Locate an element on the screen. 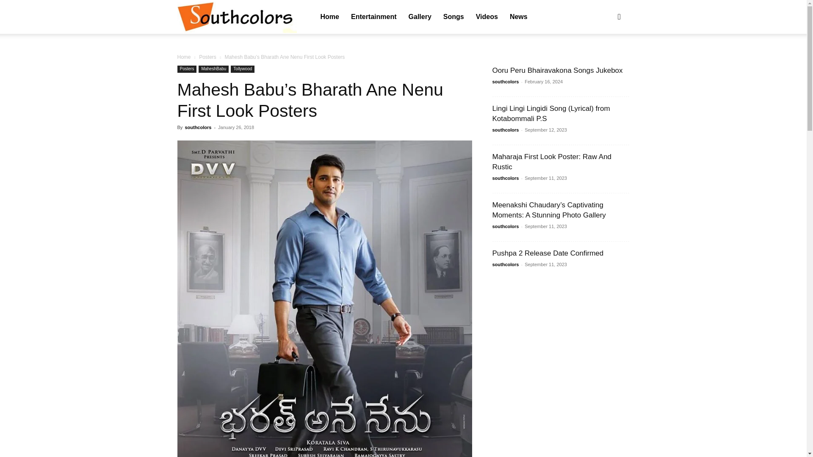 The height and width of the screenshot is (457, 813). Search is located at coordinates (606, 58).